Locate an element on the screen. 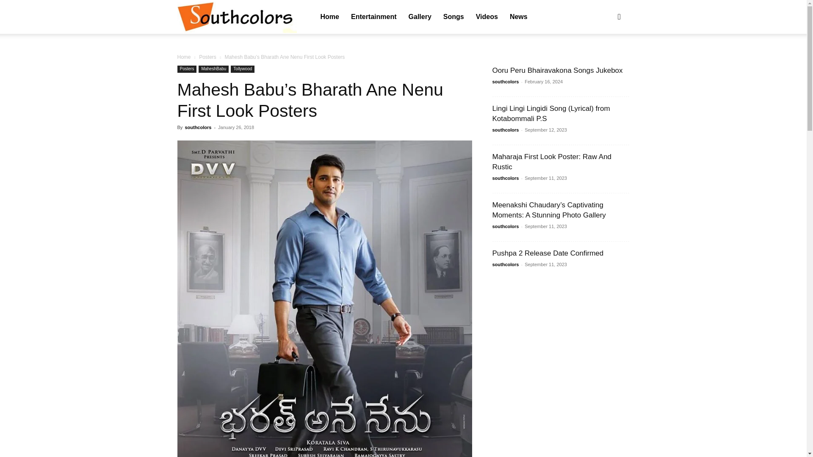 The height and width of the screenshot is (457, 813). Search is located at coordinates (606, 58).